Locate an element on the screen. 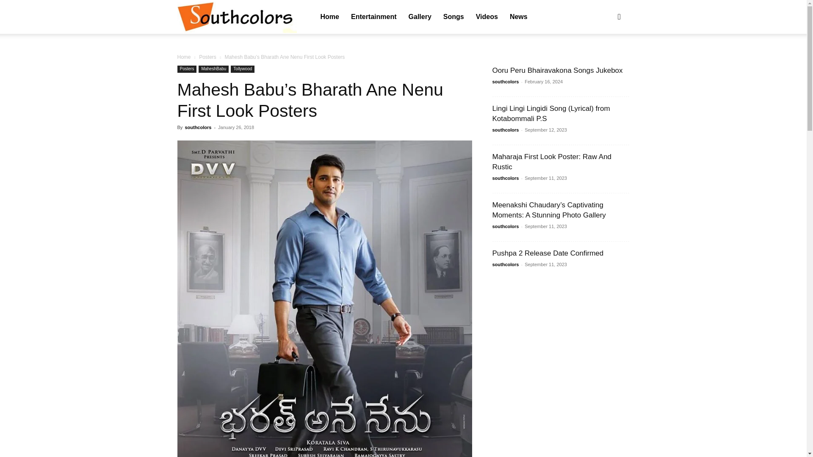 The height and width of the screenshot is (457, 813). Search is located at coordinates (606, 58).